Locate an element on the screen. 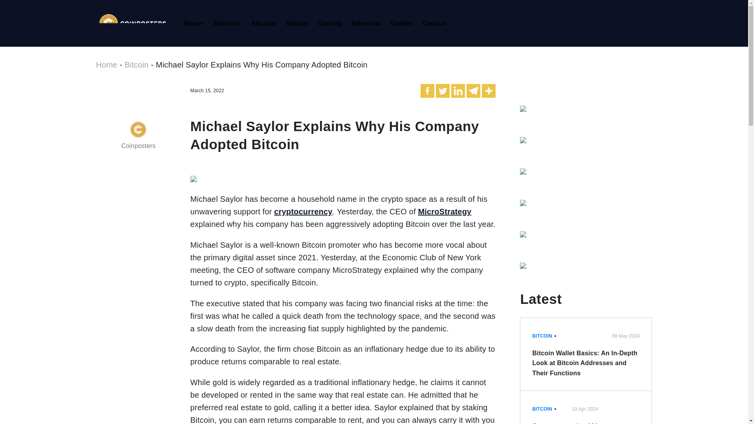 The width and height of the screenshot is (754, 424). Altcoins is located at coordinates (266, 24).